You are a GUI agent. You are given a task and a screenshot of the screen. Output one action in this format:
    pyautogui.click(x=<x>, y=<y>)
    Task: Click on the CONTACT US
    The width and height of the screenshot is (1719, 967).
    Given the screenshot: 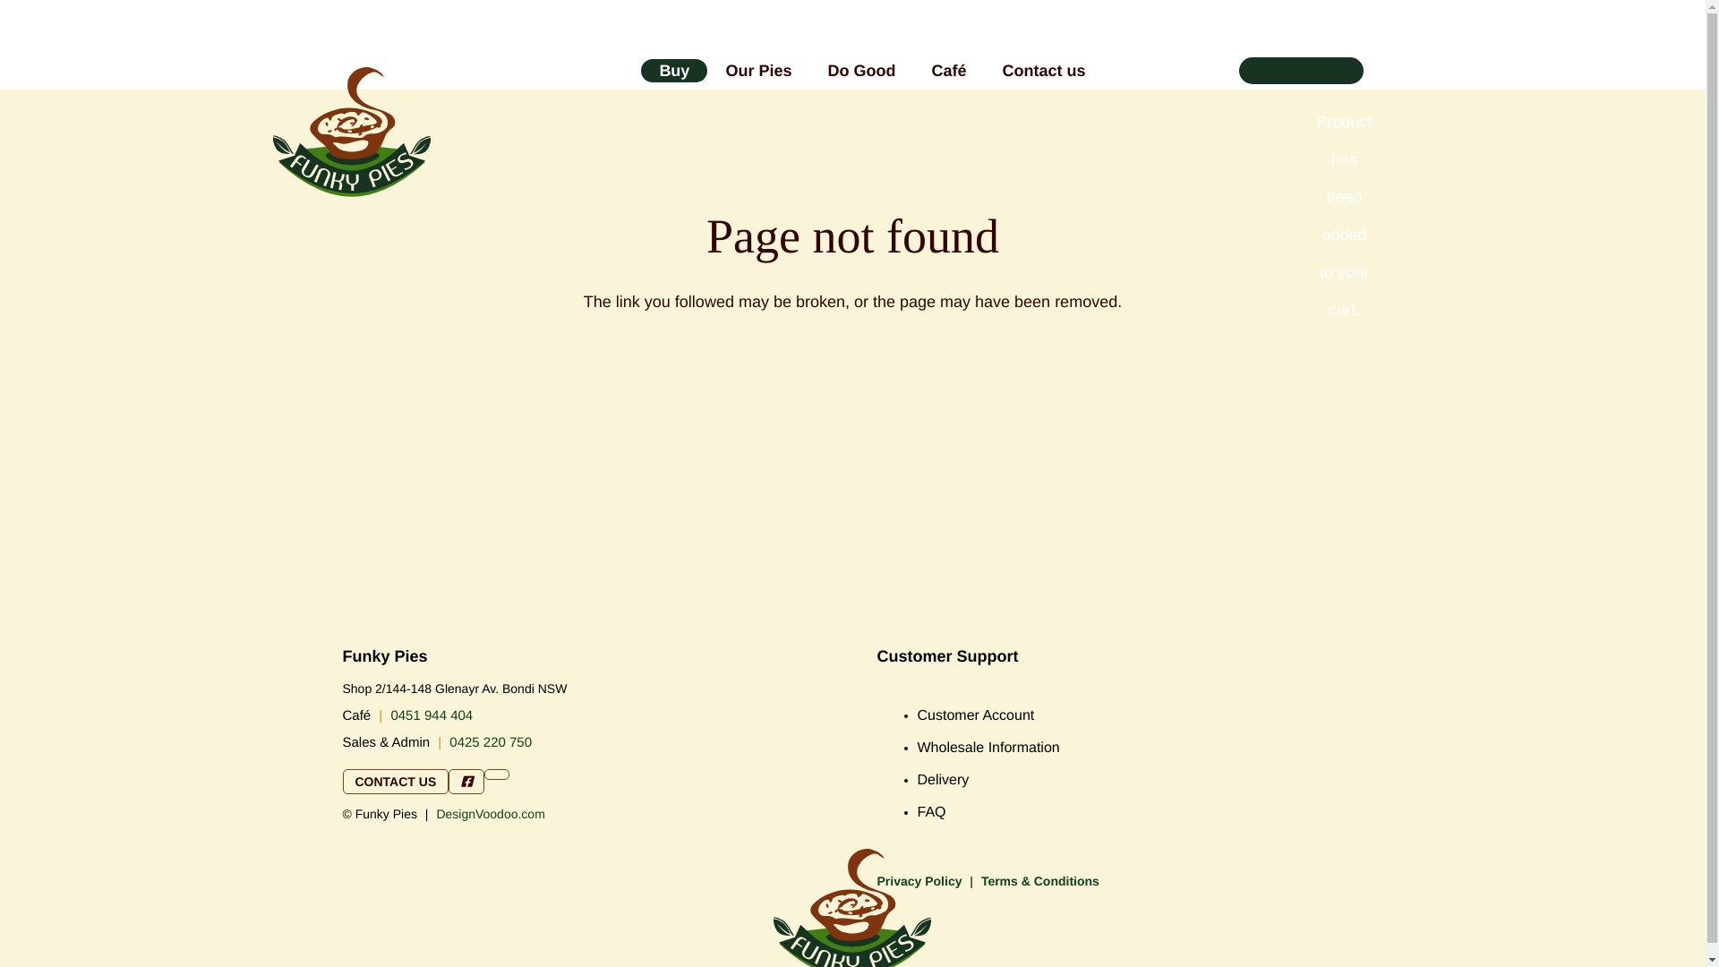 What is the action you would take?
    pyautogui.click(x=396, y=782)
    